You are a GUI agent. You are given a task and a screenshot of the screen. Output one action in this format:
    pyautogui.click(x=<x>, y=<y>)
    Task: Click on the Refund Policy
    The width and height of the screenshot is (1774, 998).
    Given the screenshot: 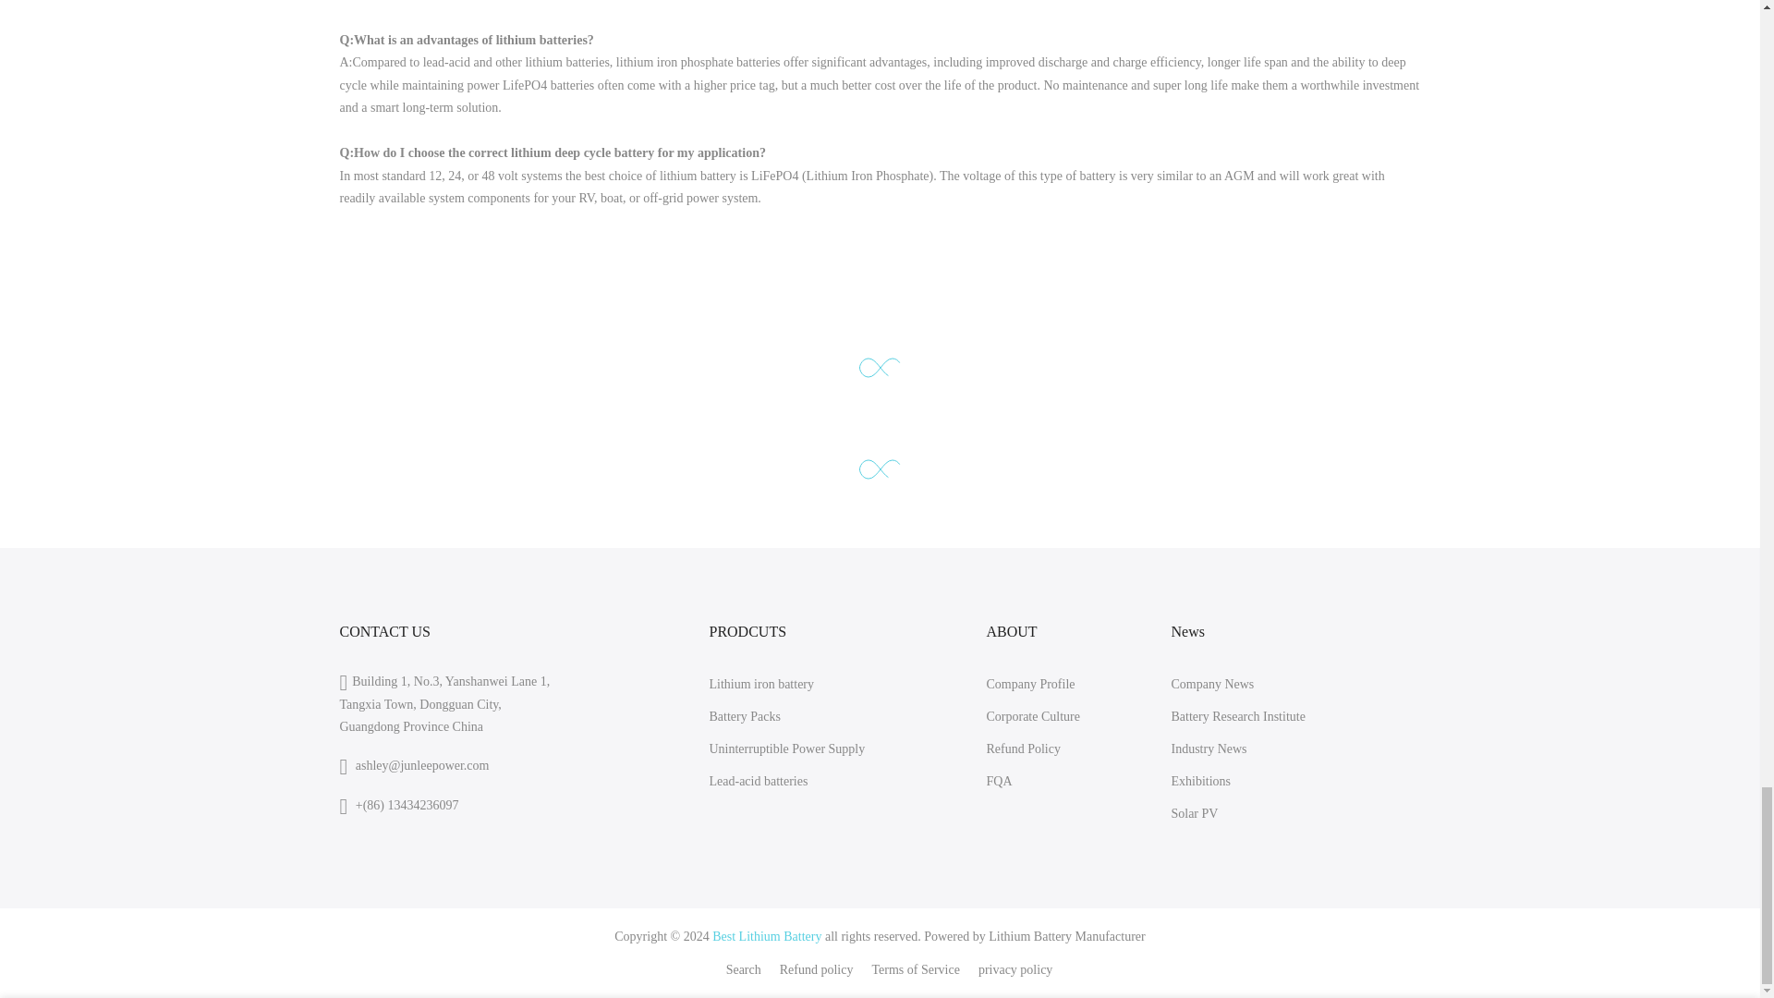 What is the action you would take?
    pyautogui.click(x=1024, y=748)
    